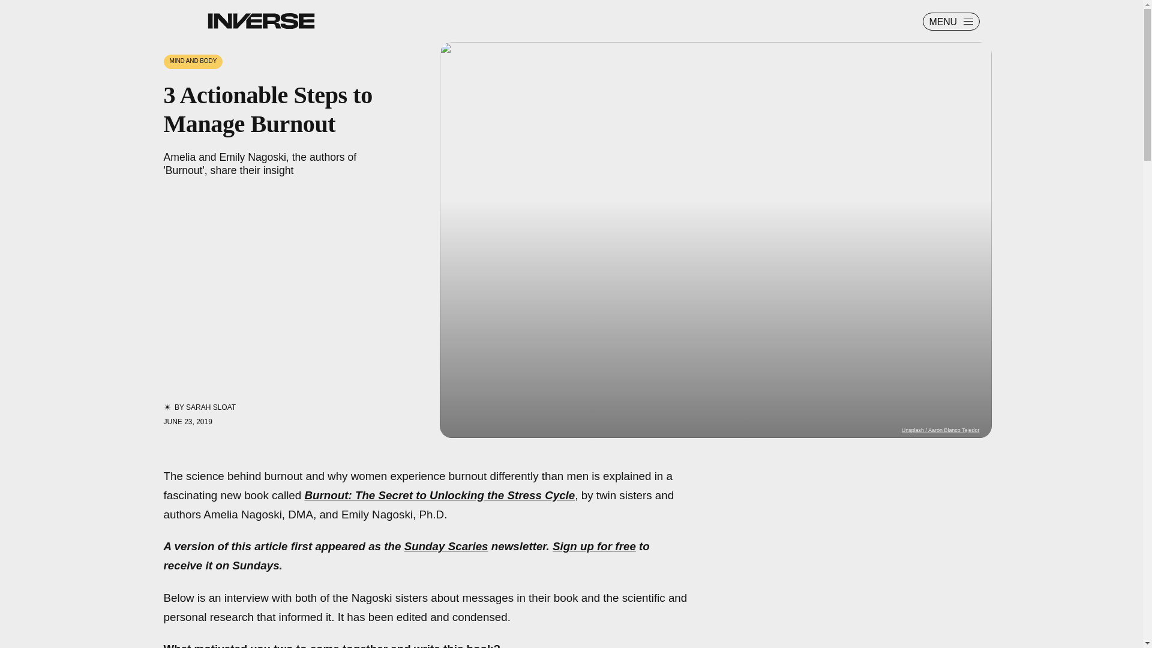 This screenshot has height=648, width=1152. I want to click on Burnout: The Secret to Unlocking the Stress Cycle, so click(439, 495).